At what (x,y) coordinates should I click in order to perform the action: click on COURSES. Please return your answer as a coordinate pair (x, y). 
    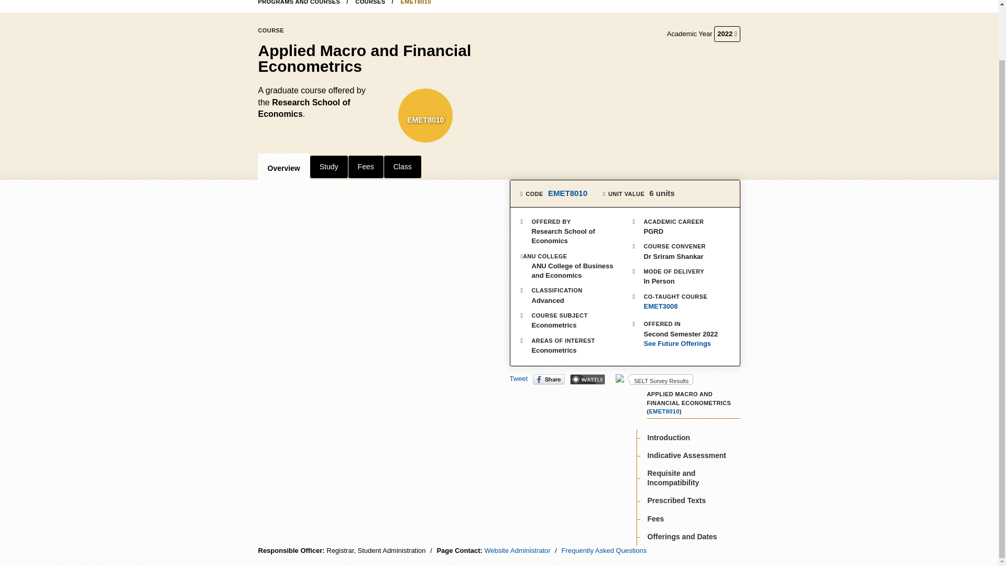
    Looking at the image, I should click on (374, 2).